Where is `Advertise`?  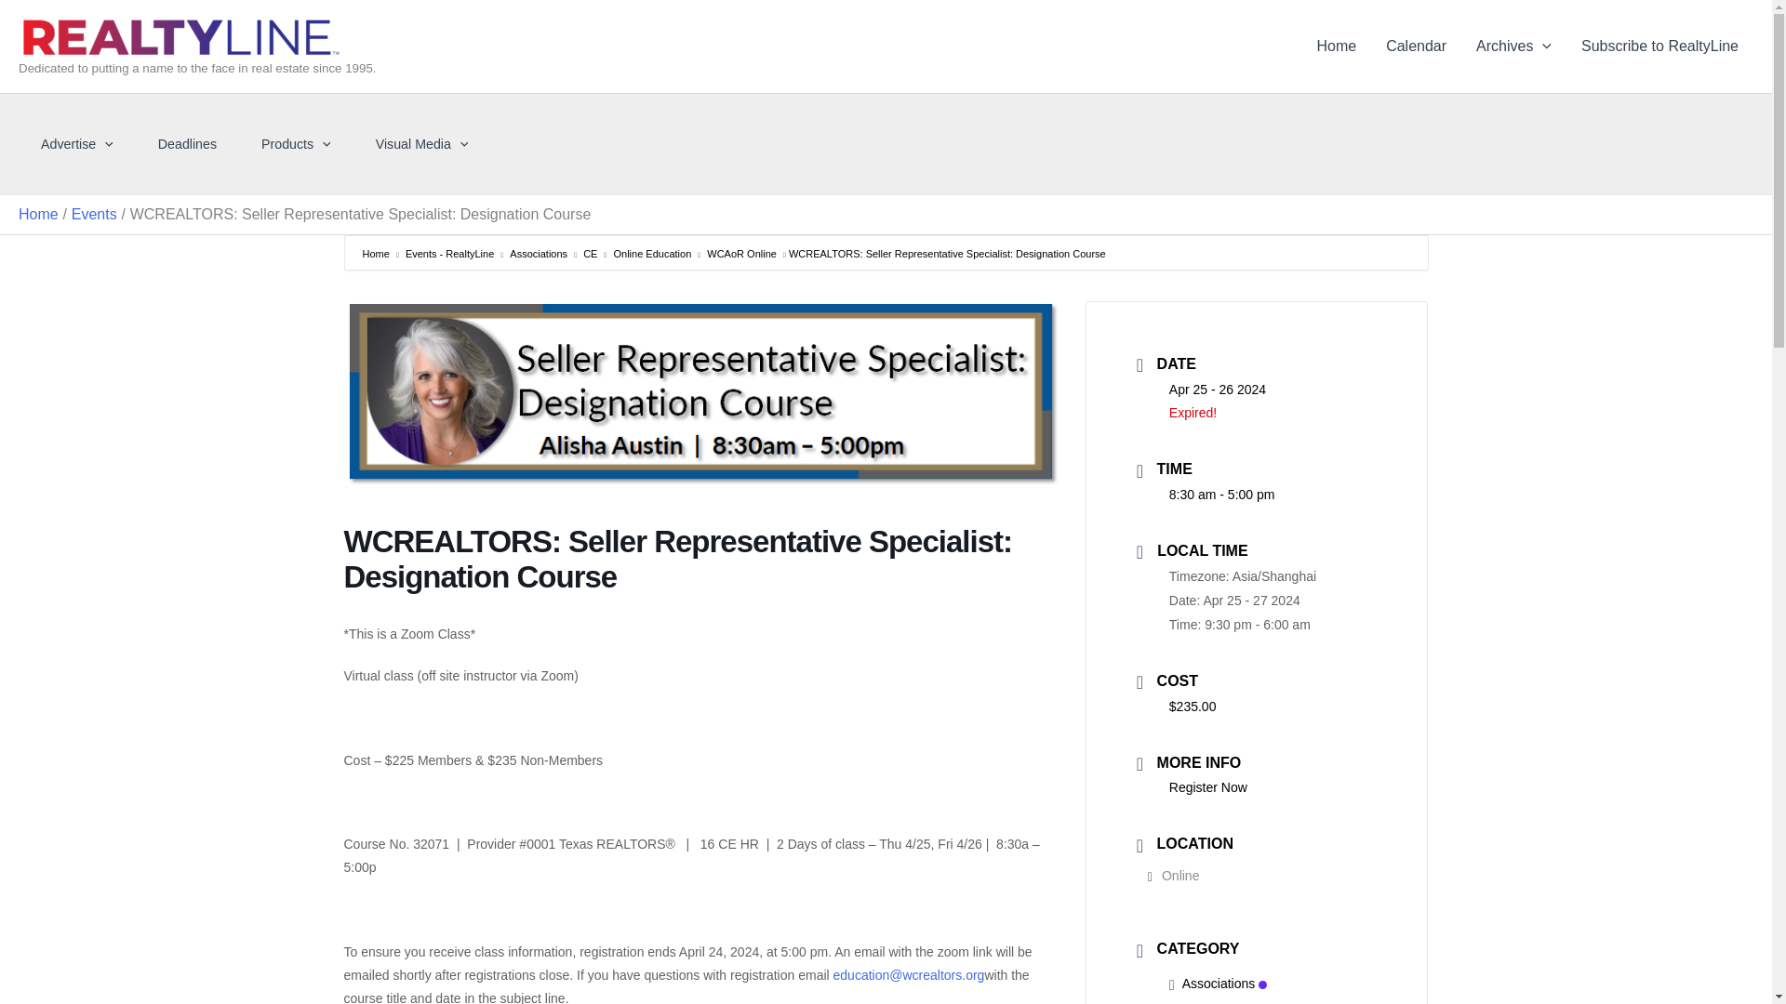 Advertise is located at coordinates (76, 144).